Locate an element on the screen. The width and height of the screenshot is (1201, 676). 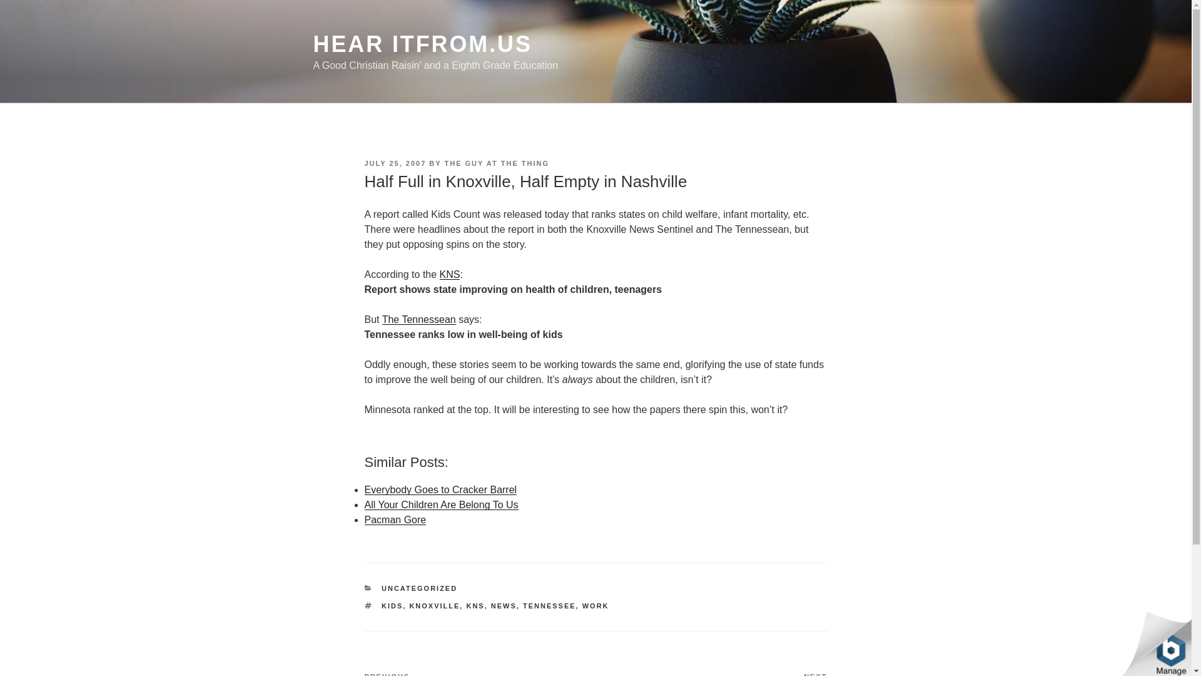
JULY 25, 2007 is located at coordinates (497, 163).